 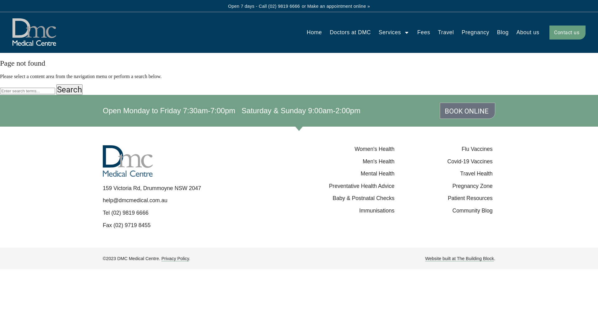 I want to click on 159 Victoria Rd, Drummoyne NSW 2047, so click(x=188, y=189).